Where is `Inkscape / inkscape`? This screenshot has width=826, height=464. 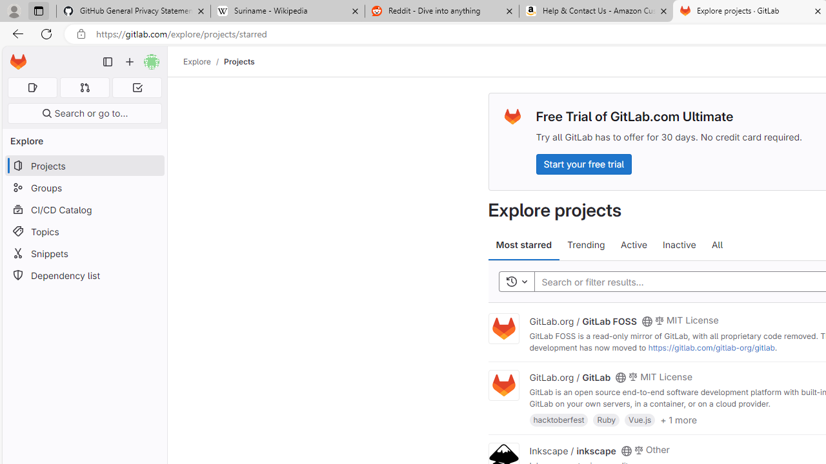 Inkscape / inkscape is located at coordinates (572, 450).